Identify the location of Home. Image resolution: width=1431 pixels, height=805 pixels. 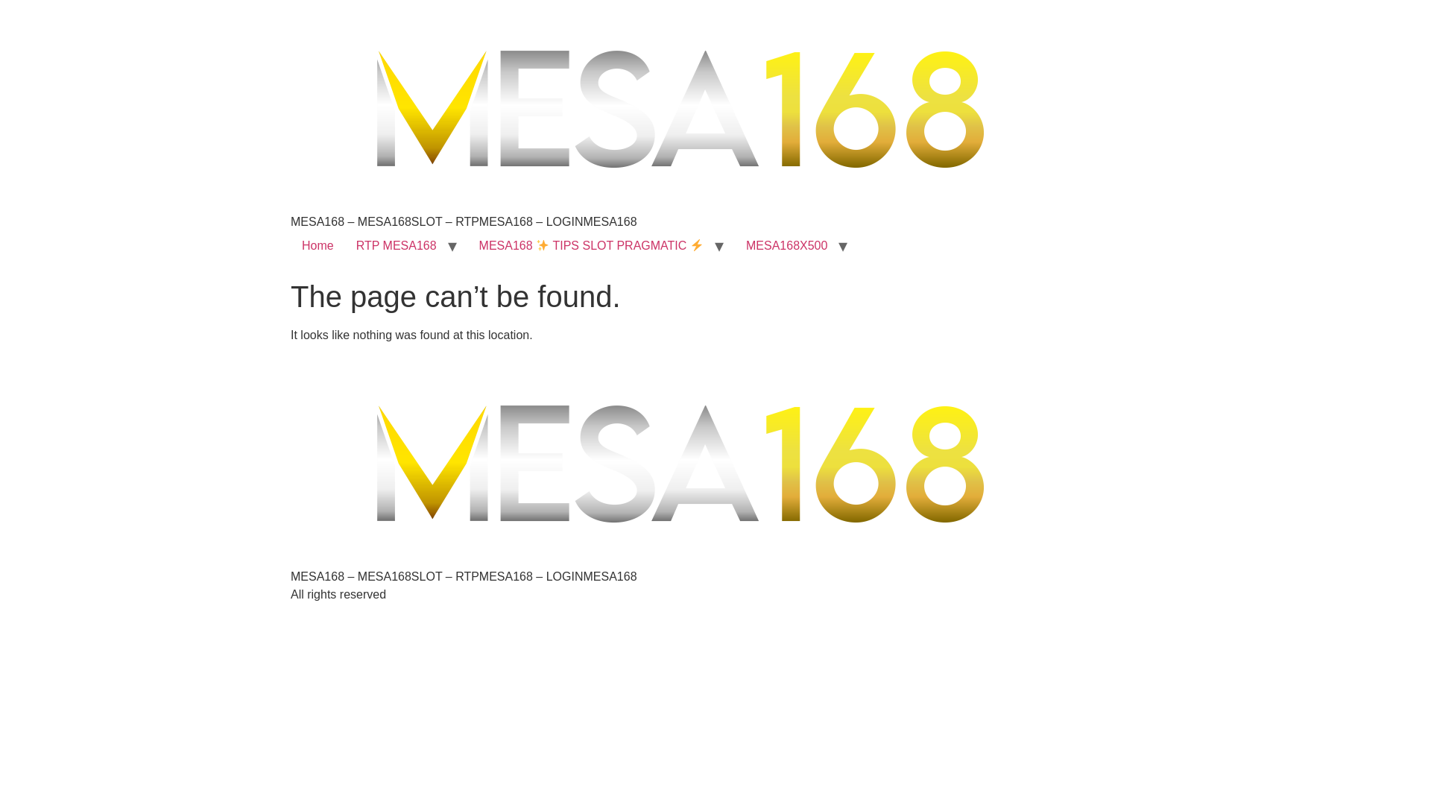
(318, 245).